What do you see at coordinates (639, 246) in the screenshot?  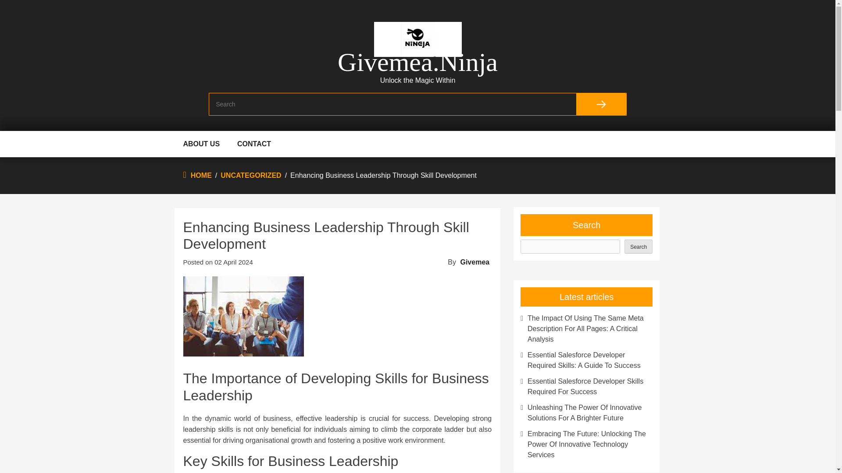 I see `Search` at bounding box center [639, 246].